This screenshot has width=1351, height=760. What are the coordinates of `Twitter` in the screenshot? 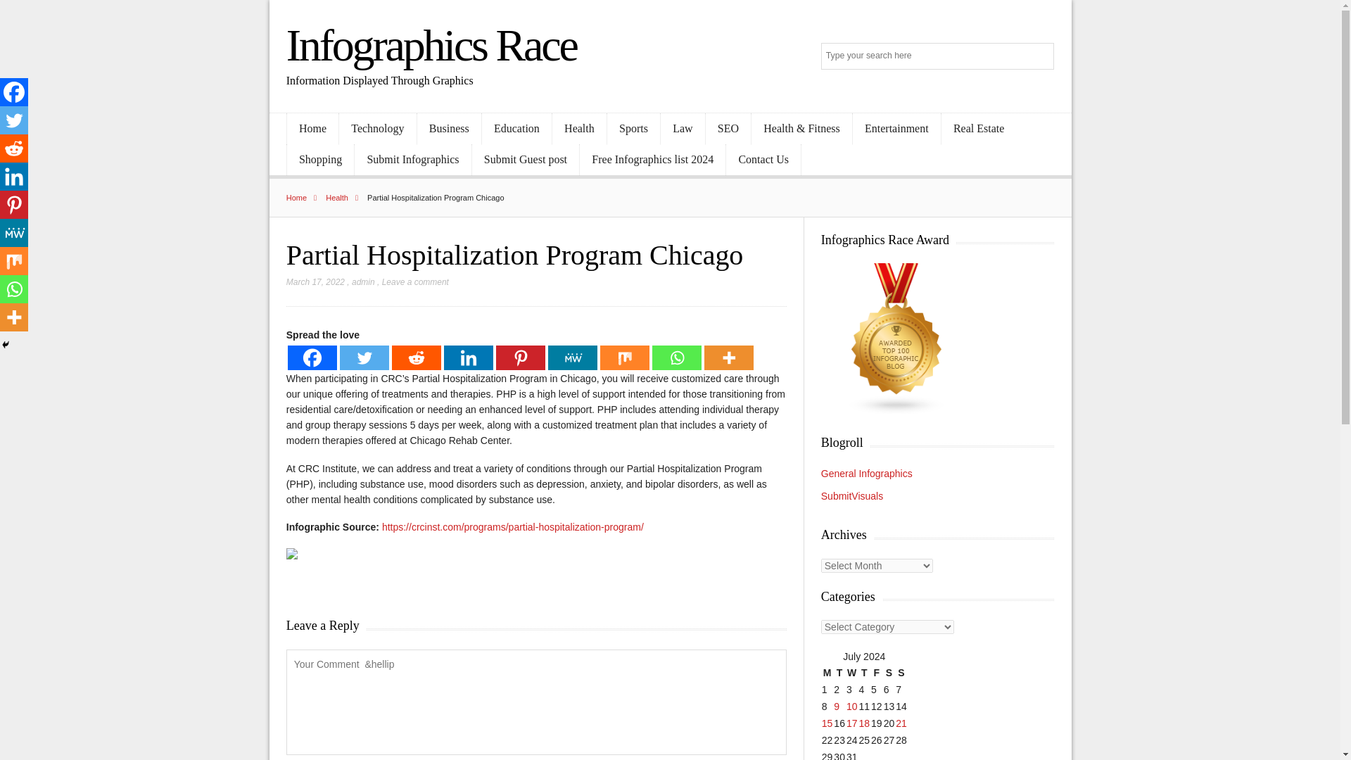 It's located at (364, 357).